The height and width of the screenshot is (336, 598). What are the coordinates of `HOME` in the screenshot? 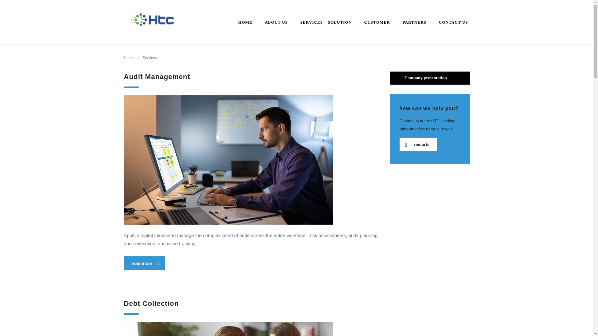 It's located at (245, 22).